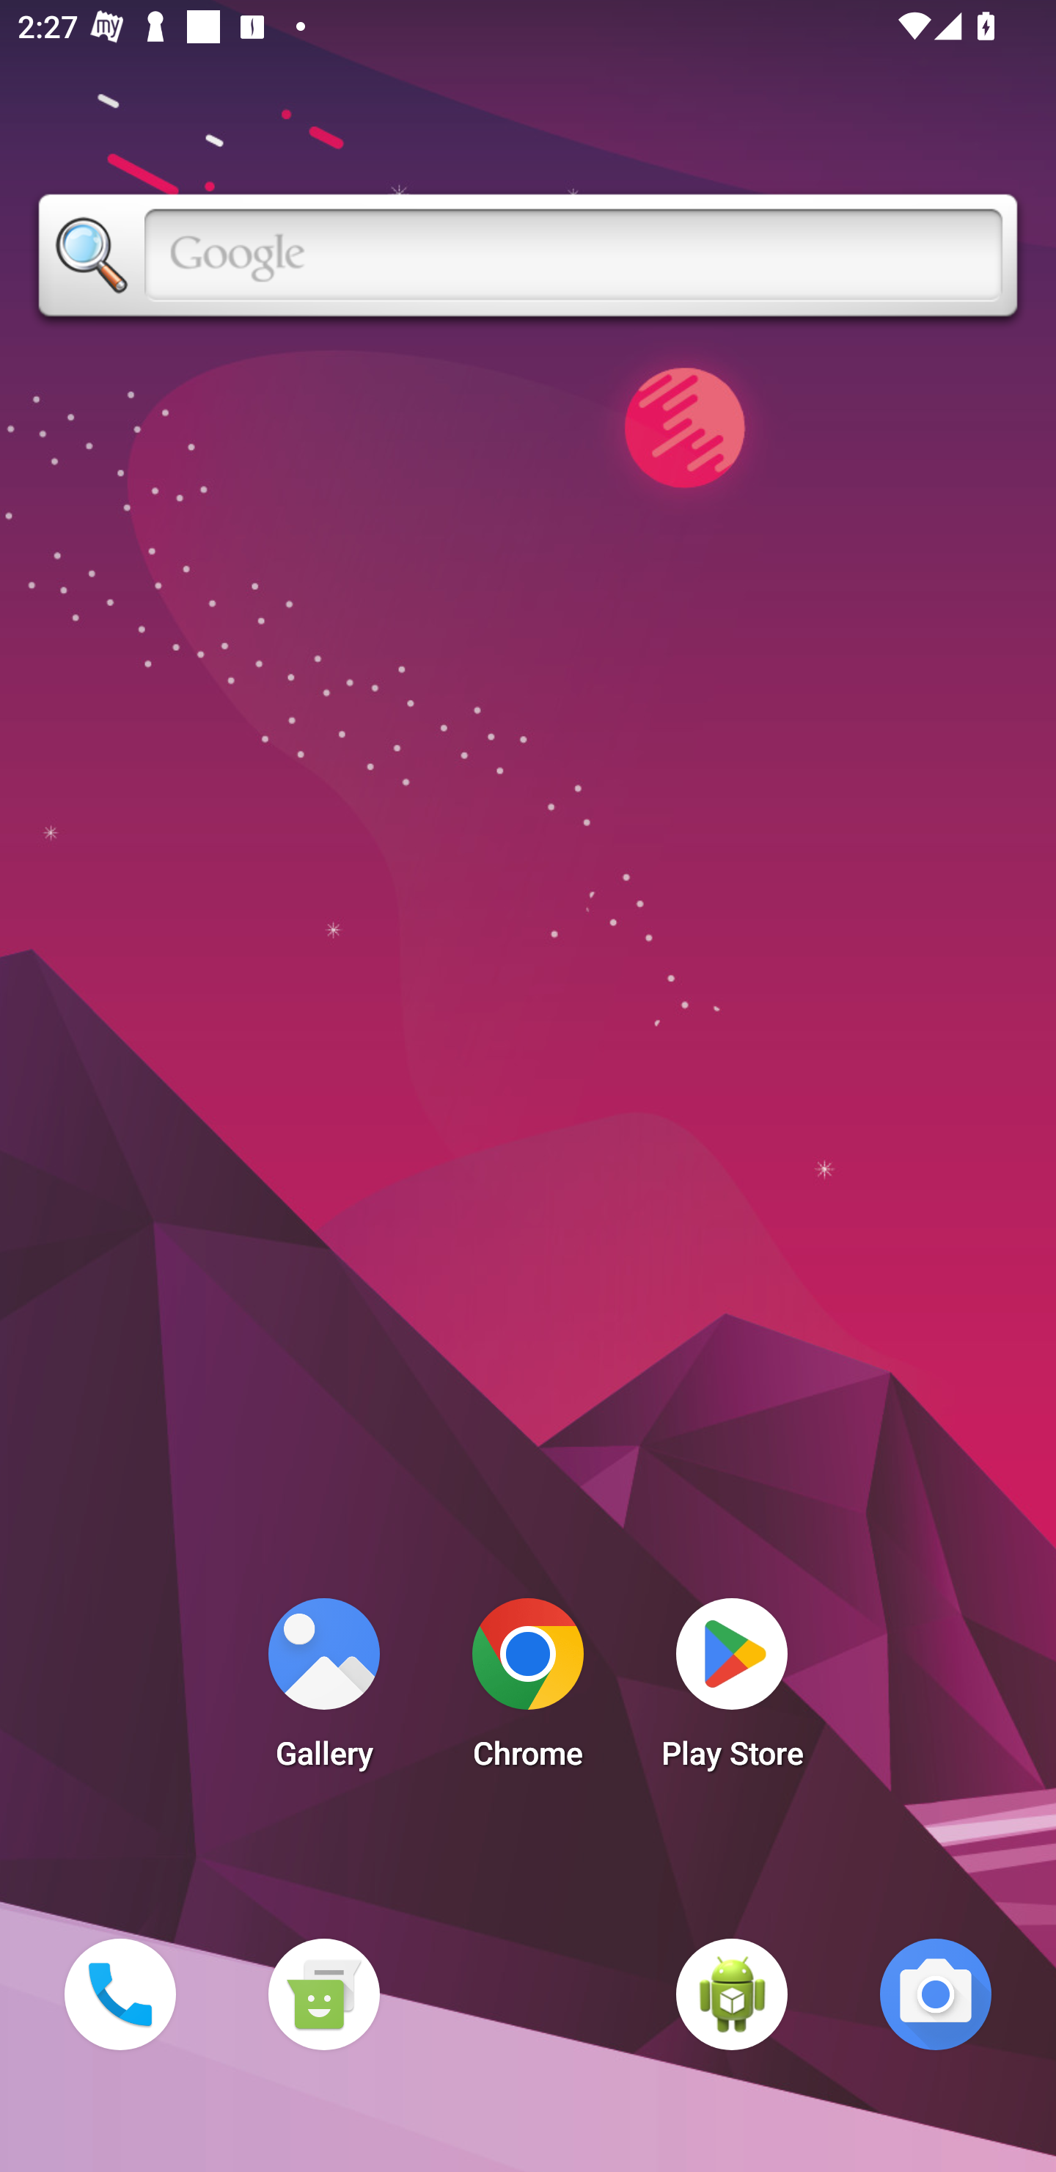 This screenshot has height=2172, width=1056. What do you see at coordinates (528, 1691) in the screenshot?
I see `Chrome` at bounding box center [528, 1691].